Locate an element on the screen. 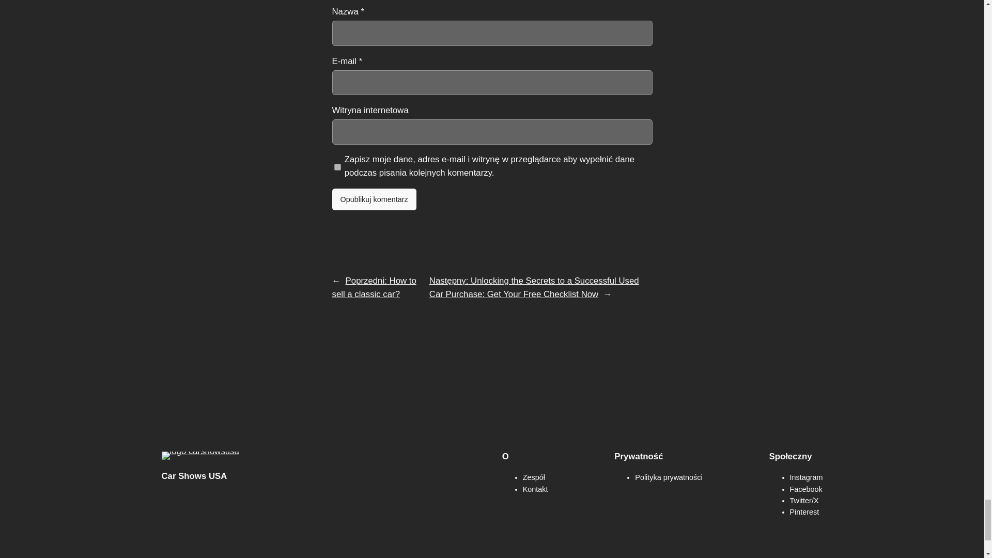  Opublikuj komentarz is located at coordinates (373, 199).